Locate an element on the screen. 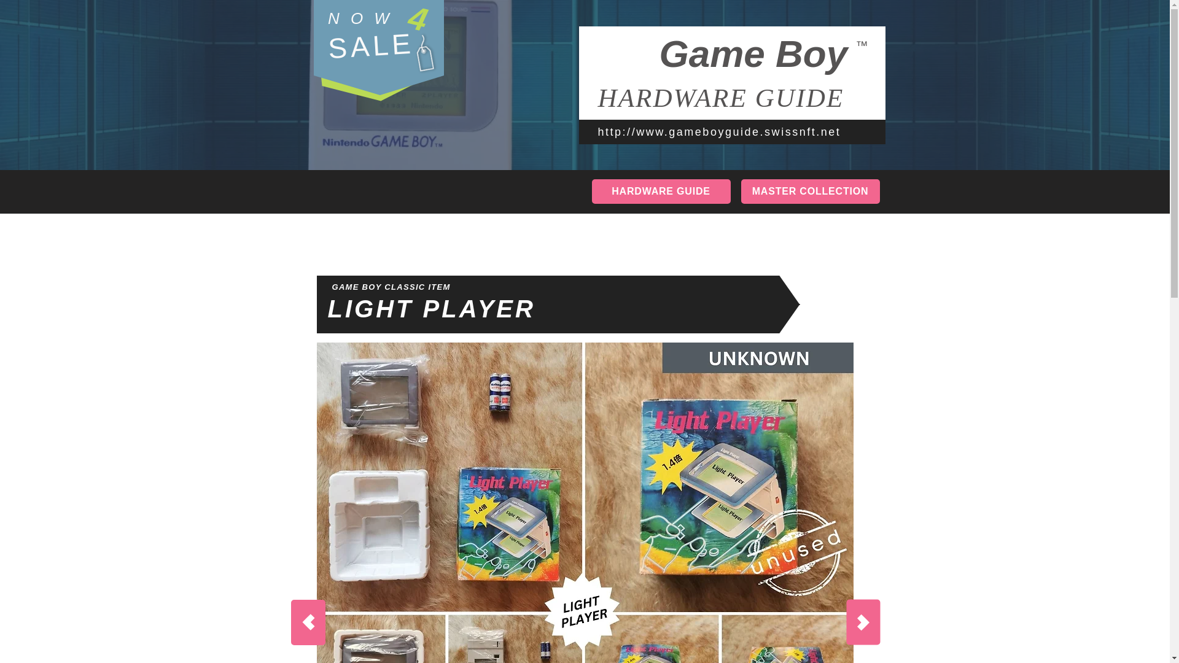  MASTER COLLECTION is located at coordinates (809, 191).